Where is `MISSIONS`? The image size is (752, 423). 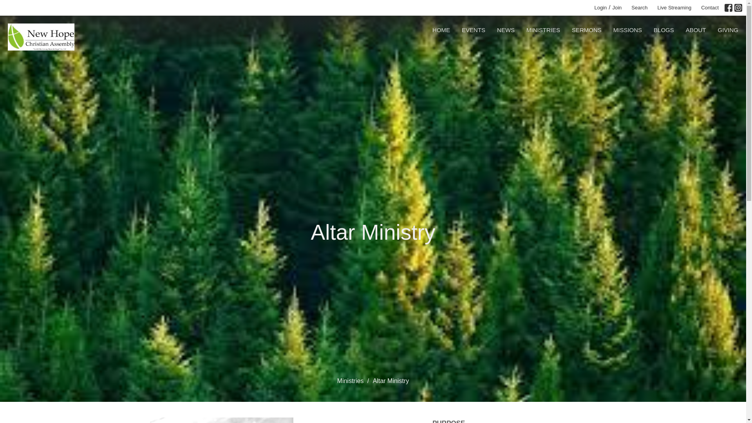 MISSIONS is located at coordinates (627, 30).